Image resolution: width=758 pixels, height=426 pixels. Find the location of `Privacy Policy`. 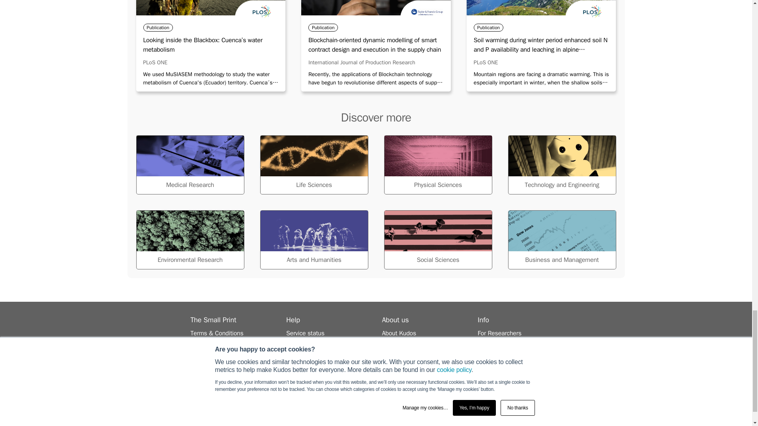

Privacy Policy is located at coordinates (208, 342).